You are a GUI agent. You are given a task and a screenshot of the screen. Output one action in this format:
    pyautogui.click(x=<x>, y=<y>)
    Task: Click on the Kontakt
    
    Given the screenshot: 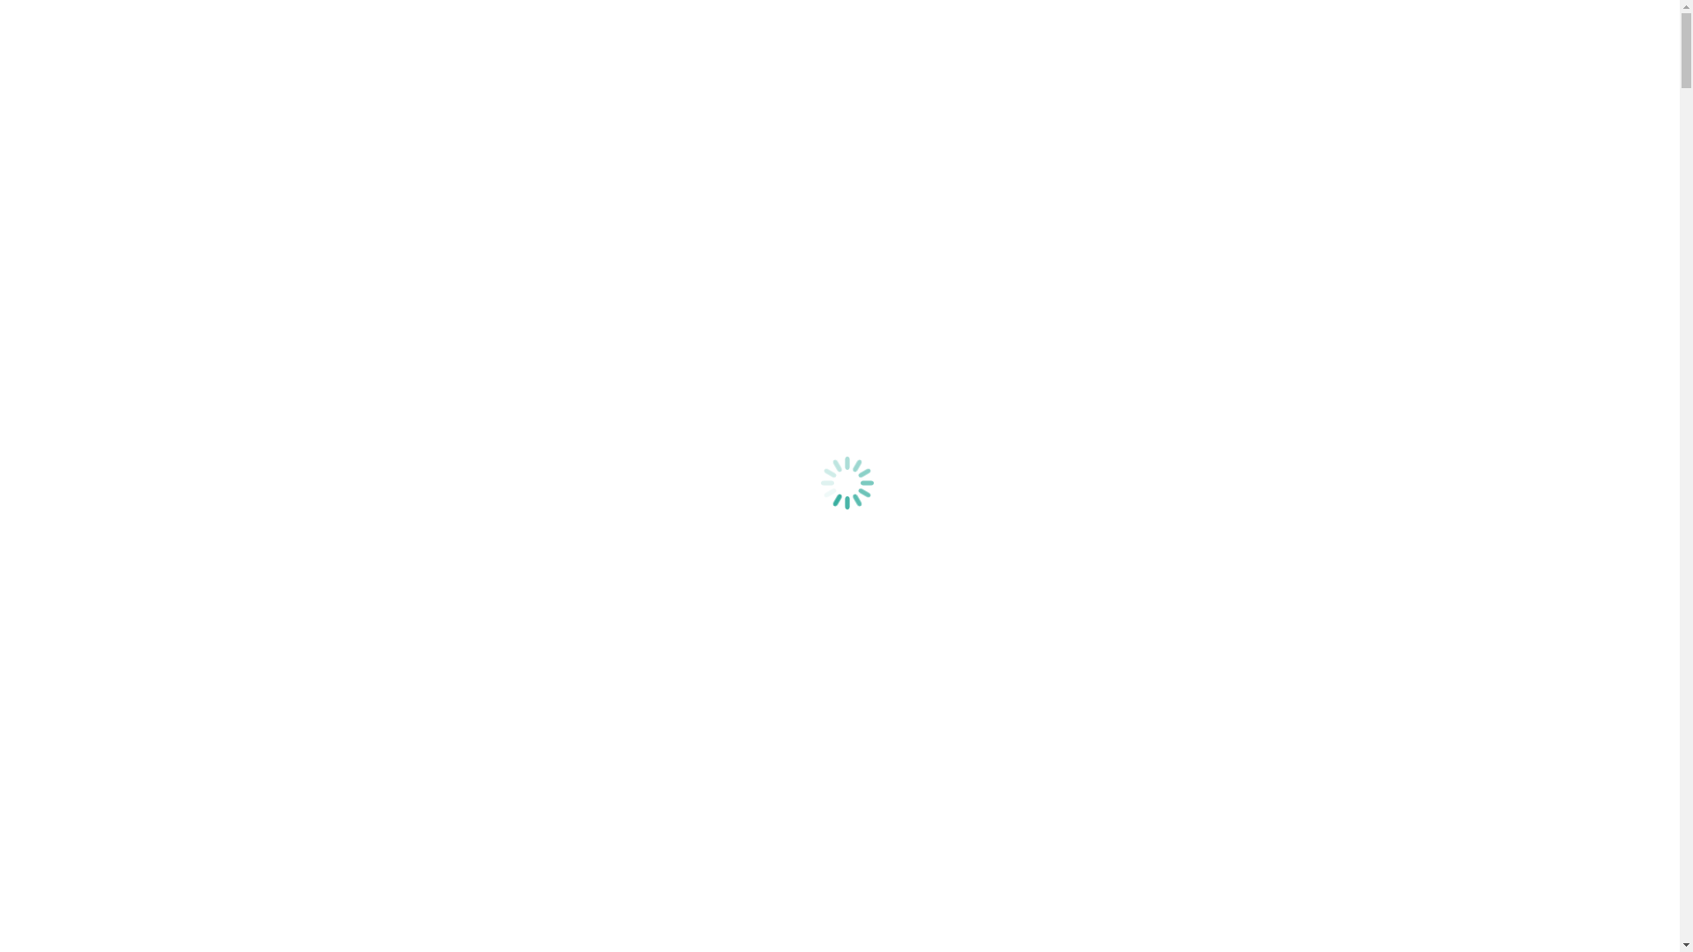 What is the action you would take?
    pyautogui.click(x=65, y=203)
    